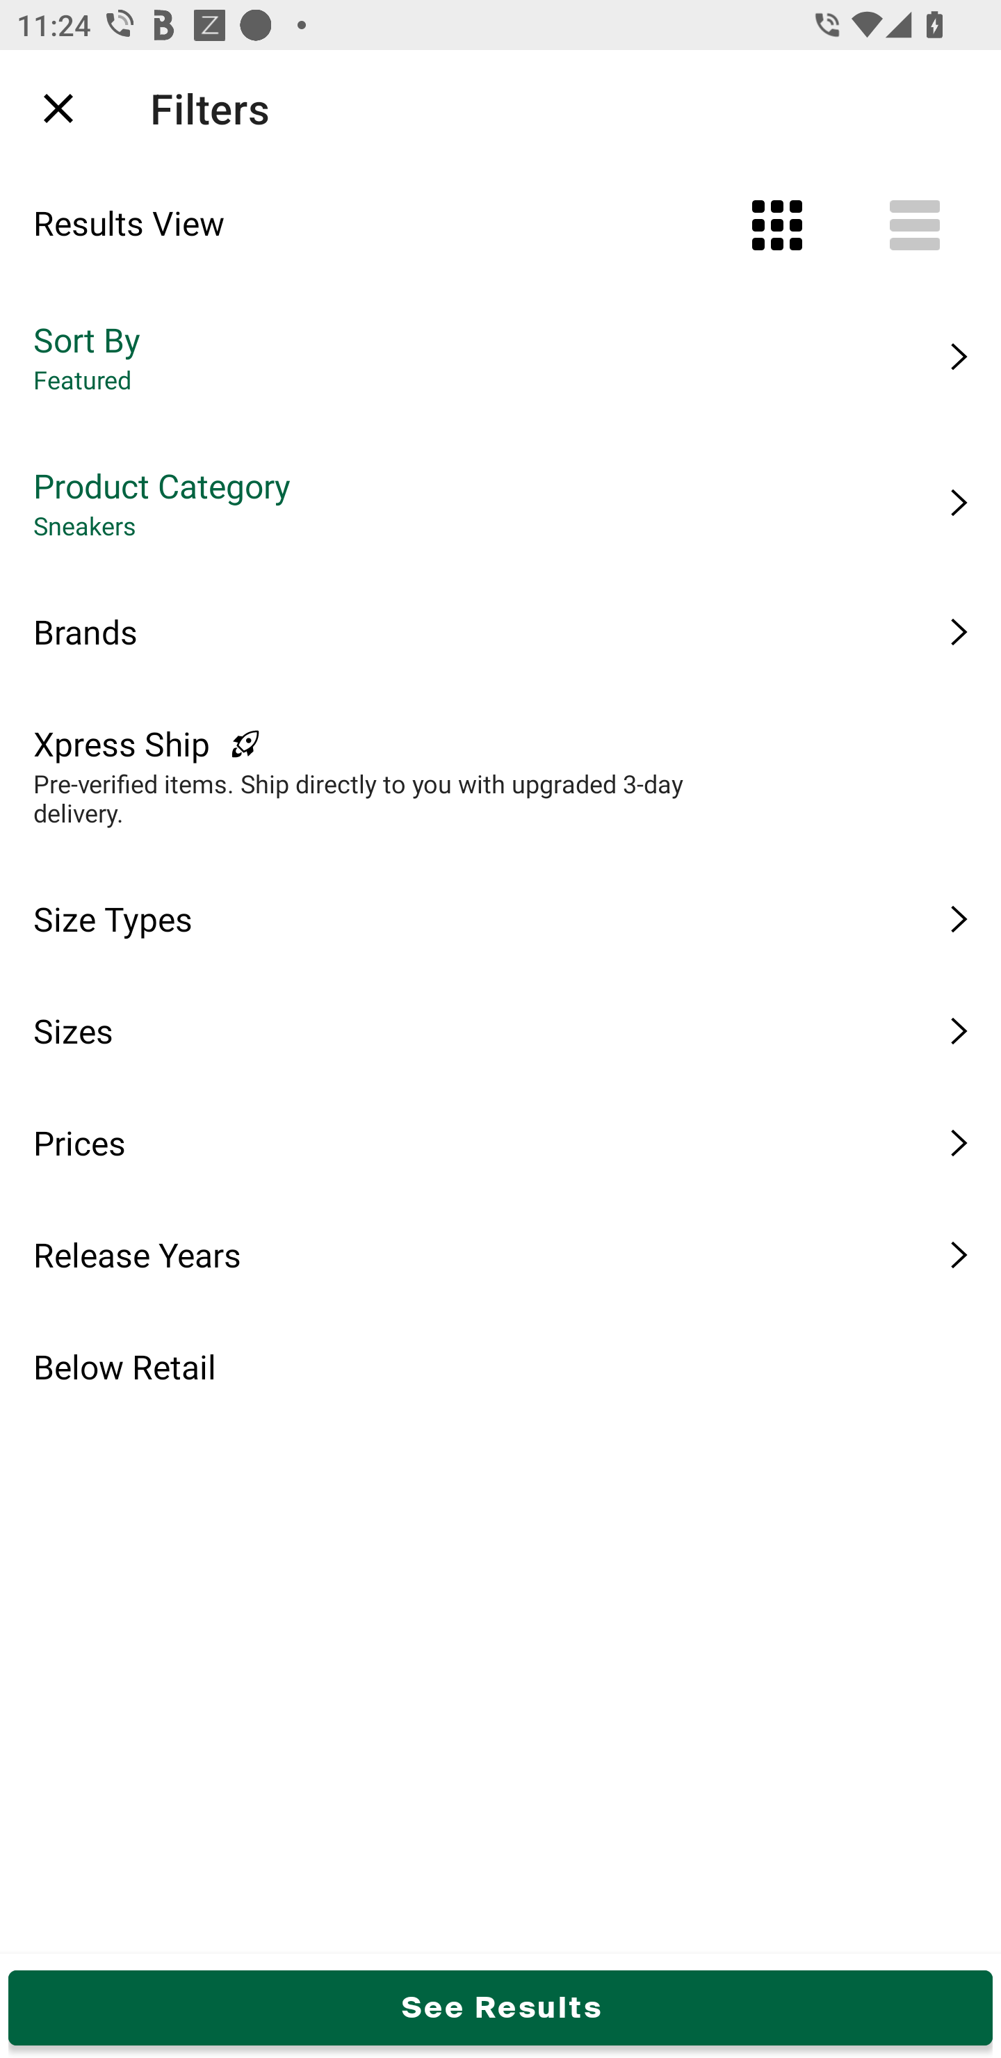 This screenshot has height=2058, width=1001. I want to click on Prices Next, so click(500, 1142).